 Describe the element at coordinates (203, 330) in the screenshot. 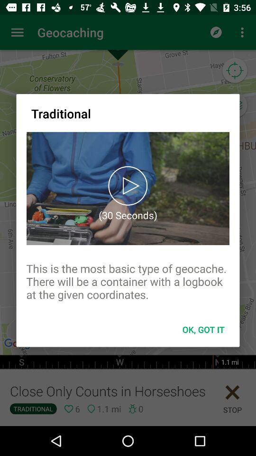

I see `open the ok, got it icon` at that location.